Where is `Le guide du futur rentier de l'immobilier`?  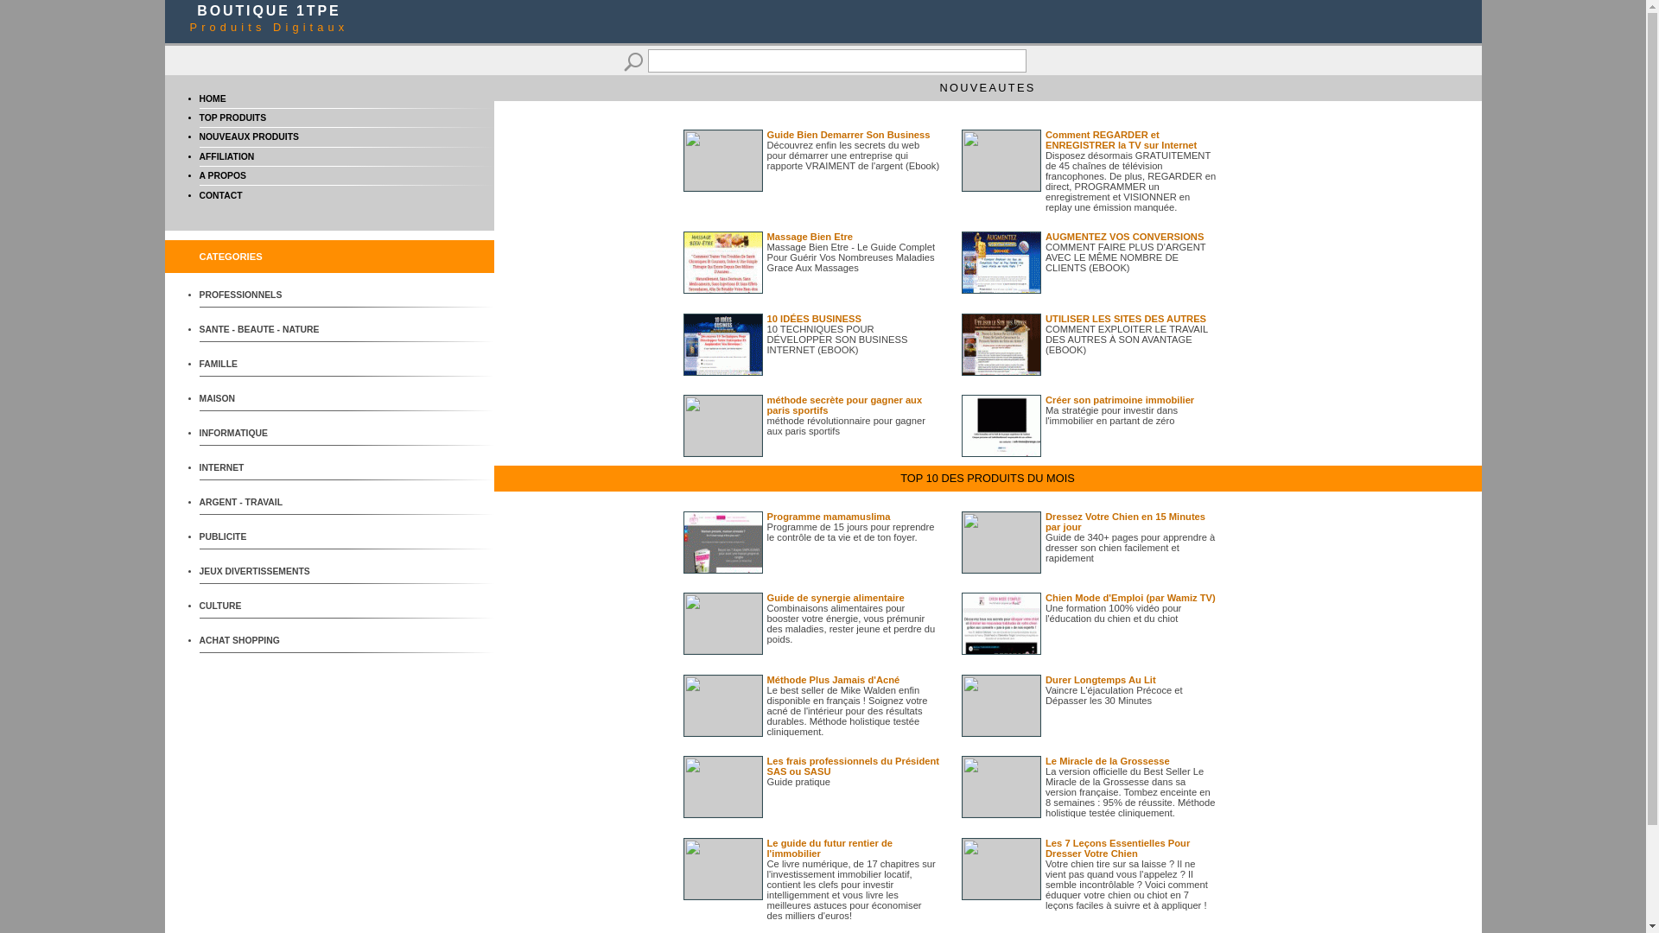 Le guide du futur rentier de l'immobilier is located at coordinates (829, 848).